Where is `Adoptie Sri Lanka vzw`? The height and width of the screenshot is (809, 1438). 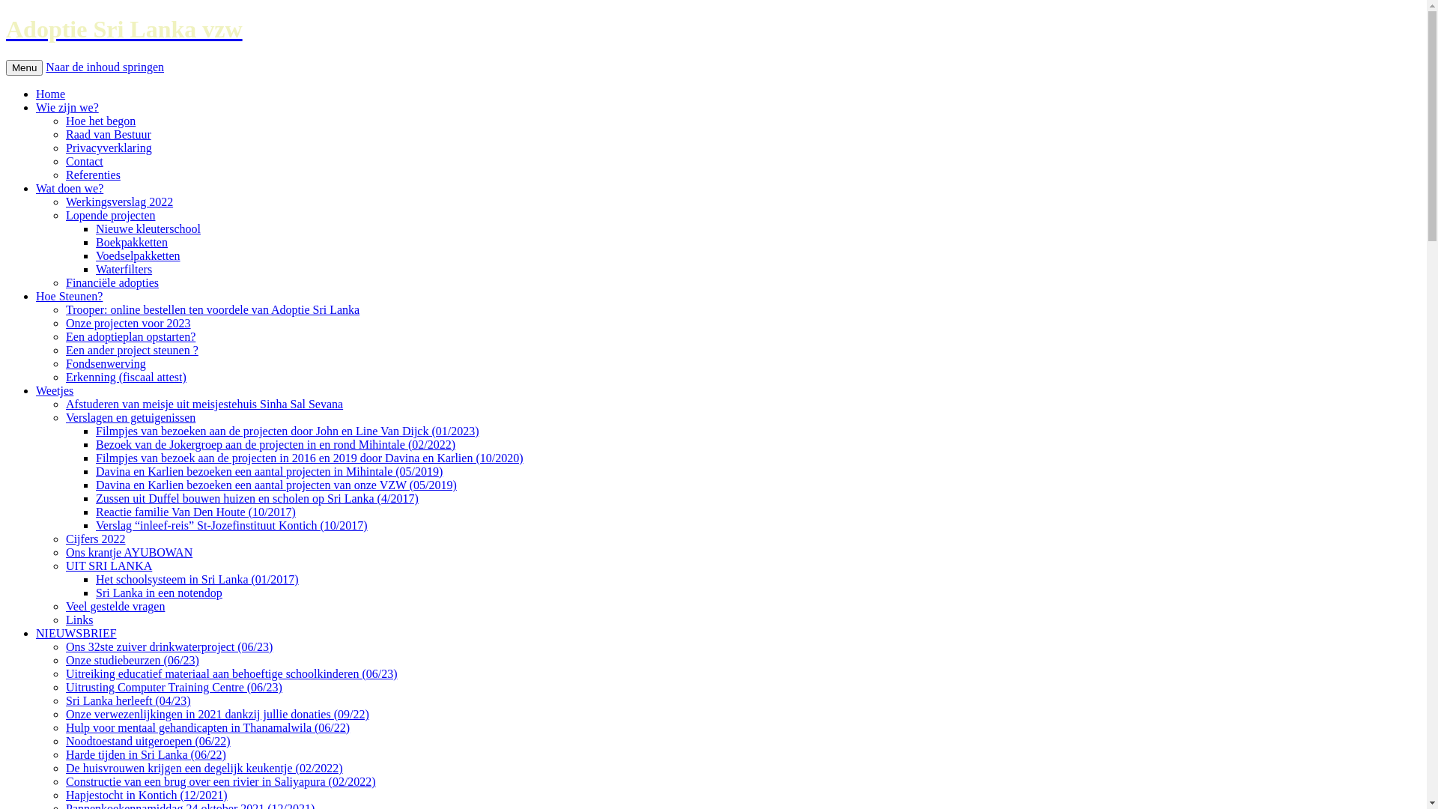
Adoptie Sri Lanka vzw is located at coordinates (713, 30).